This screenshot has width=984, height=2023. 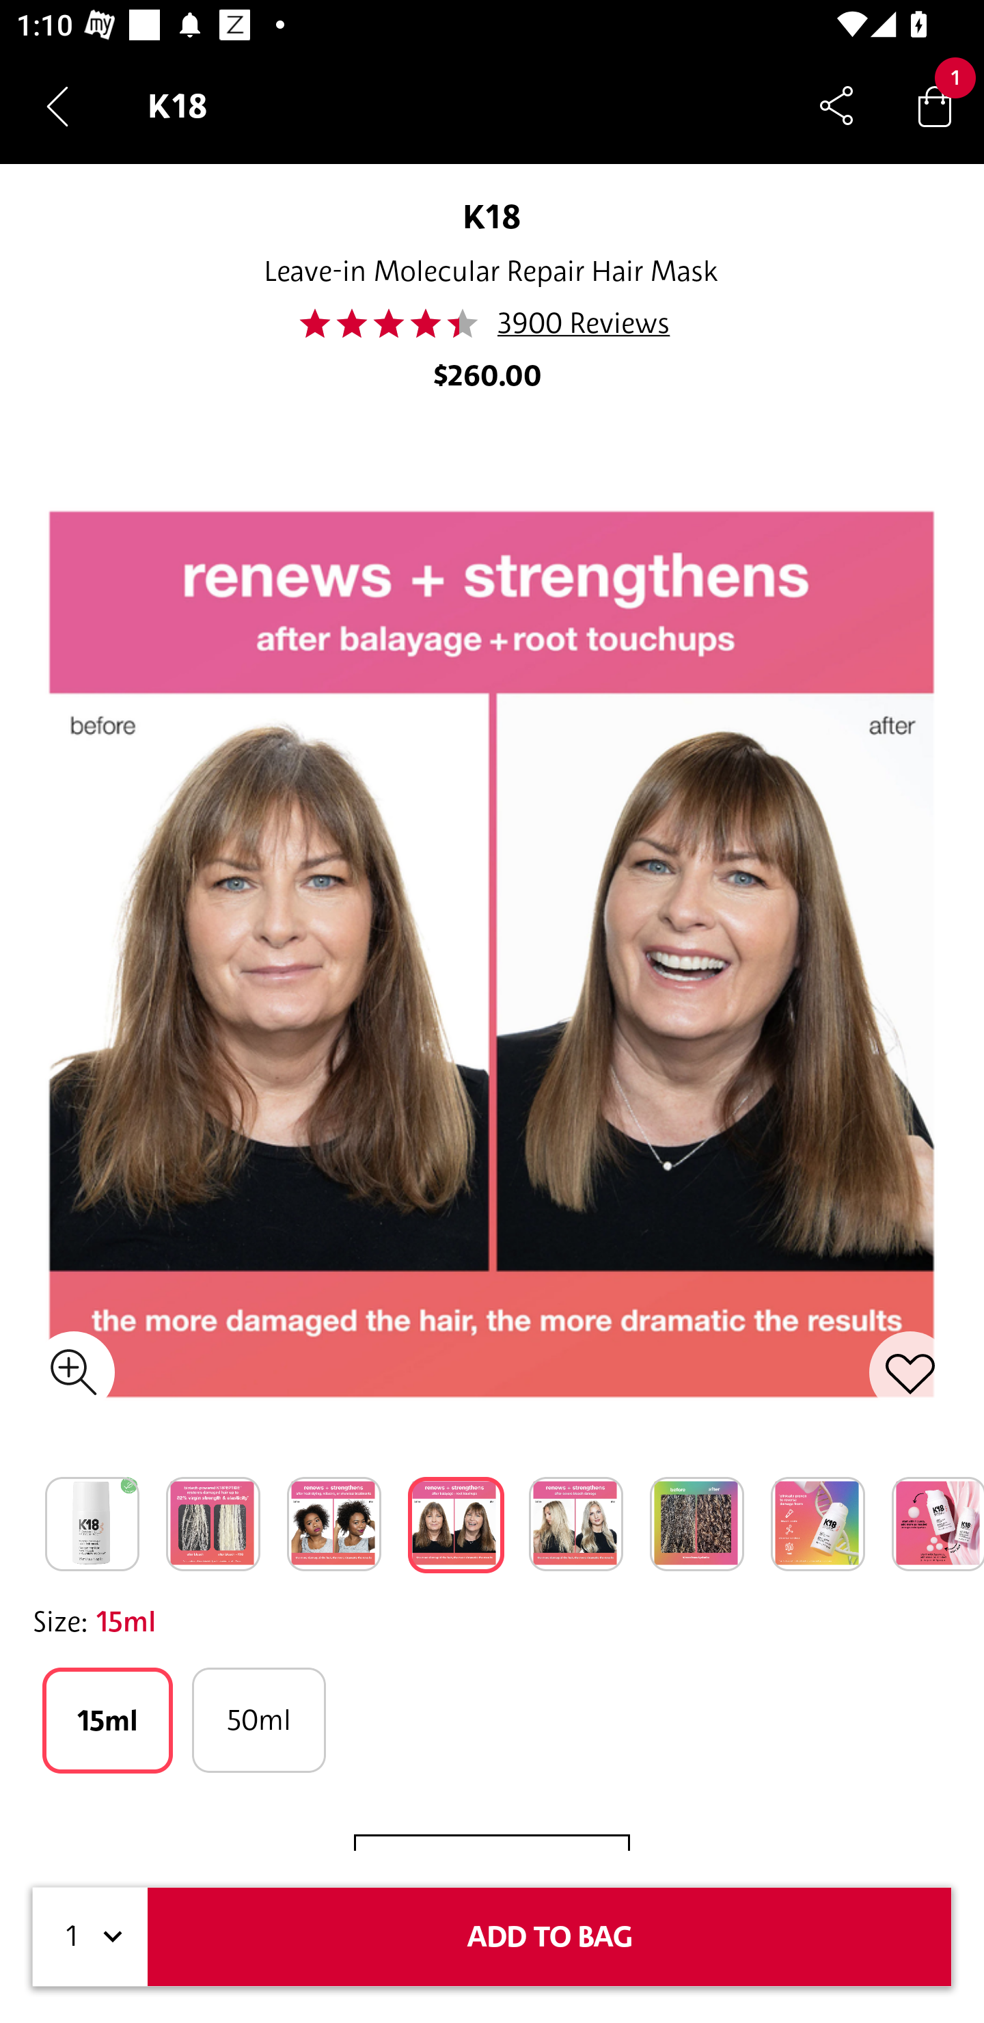 What do you see at coordinates (935, 105) in the screenshot?
I see `Bag` at bounding box center [935, 105].